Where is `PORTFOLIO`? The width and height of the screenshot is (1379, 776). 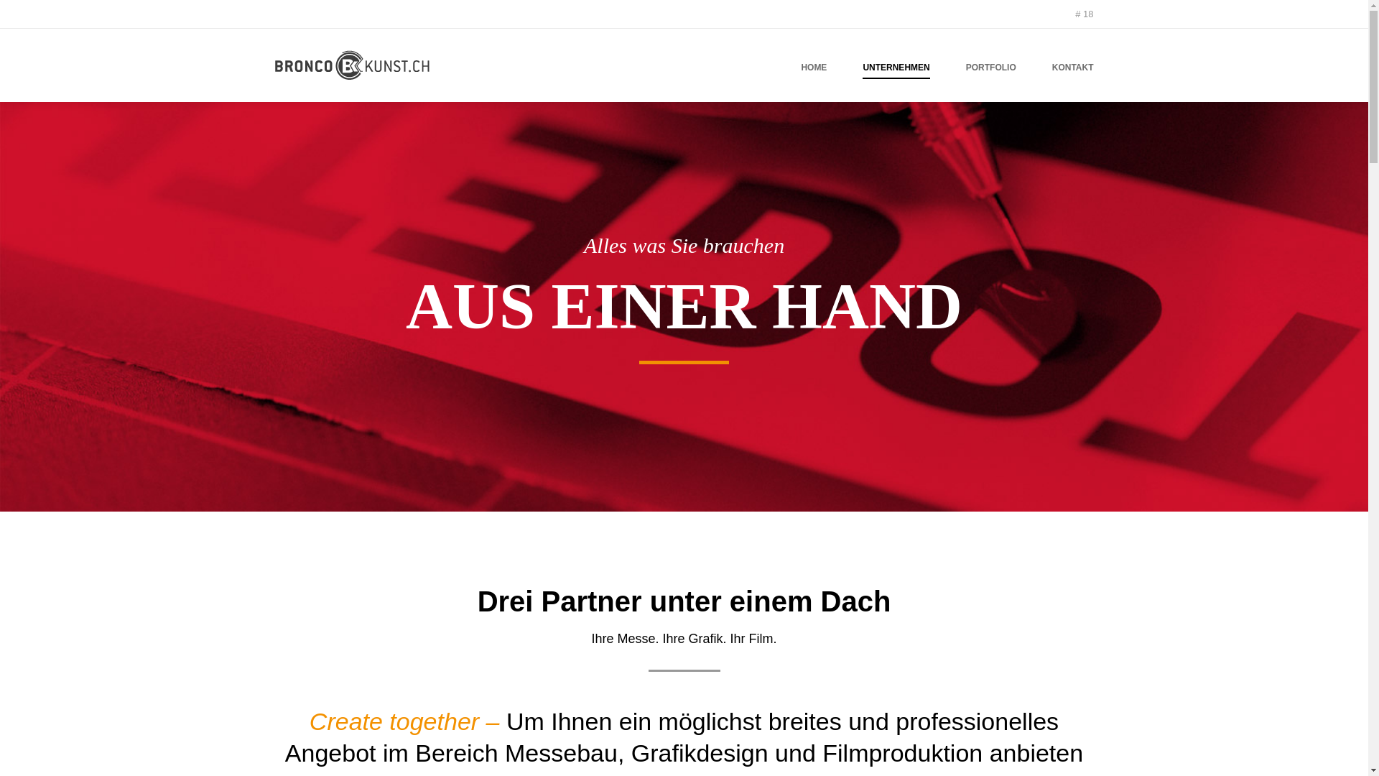 PORTFOLIO is located at coordinates (1009, 70).